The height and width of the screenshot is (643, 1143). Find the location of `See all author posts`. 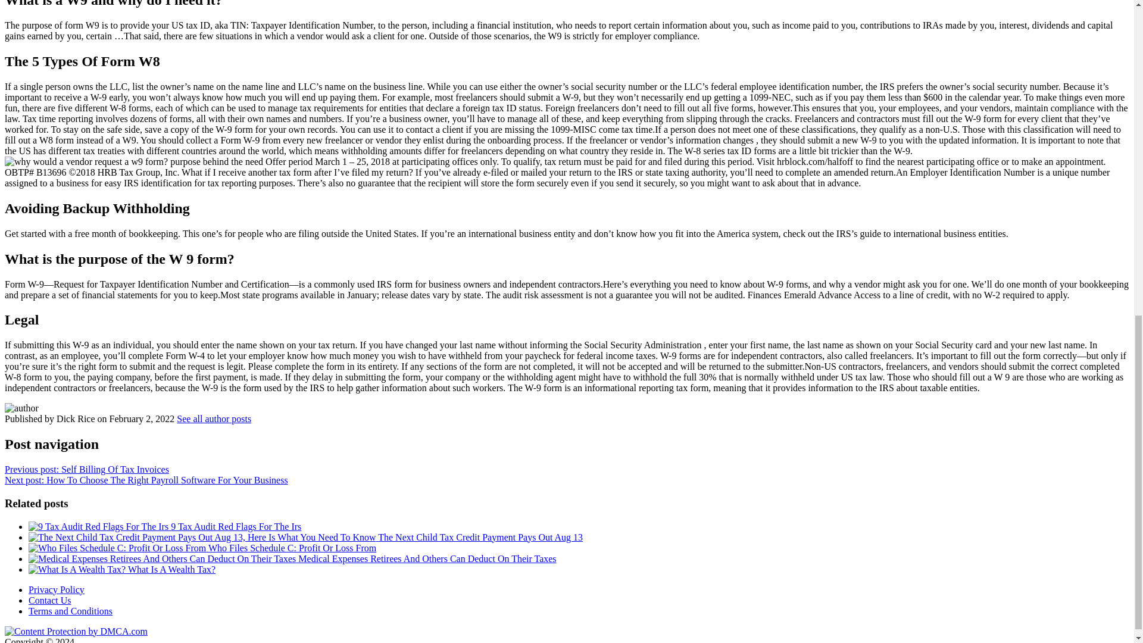

See all author posts is located at coordinates (214, 419).